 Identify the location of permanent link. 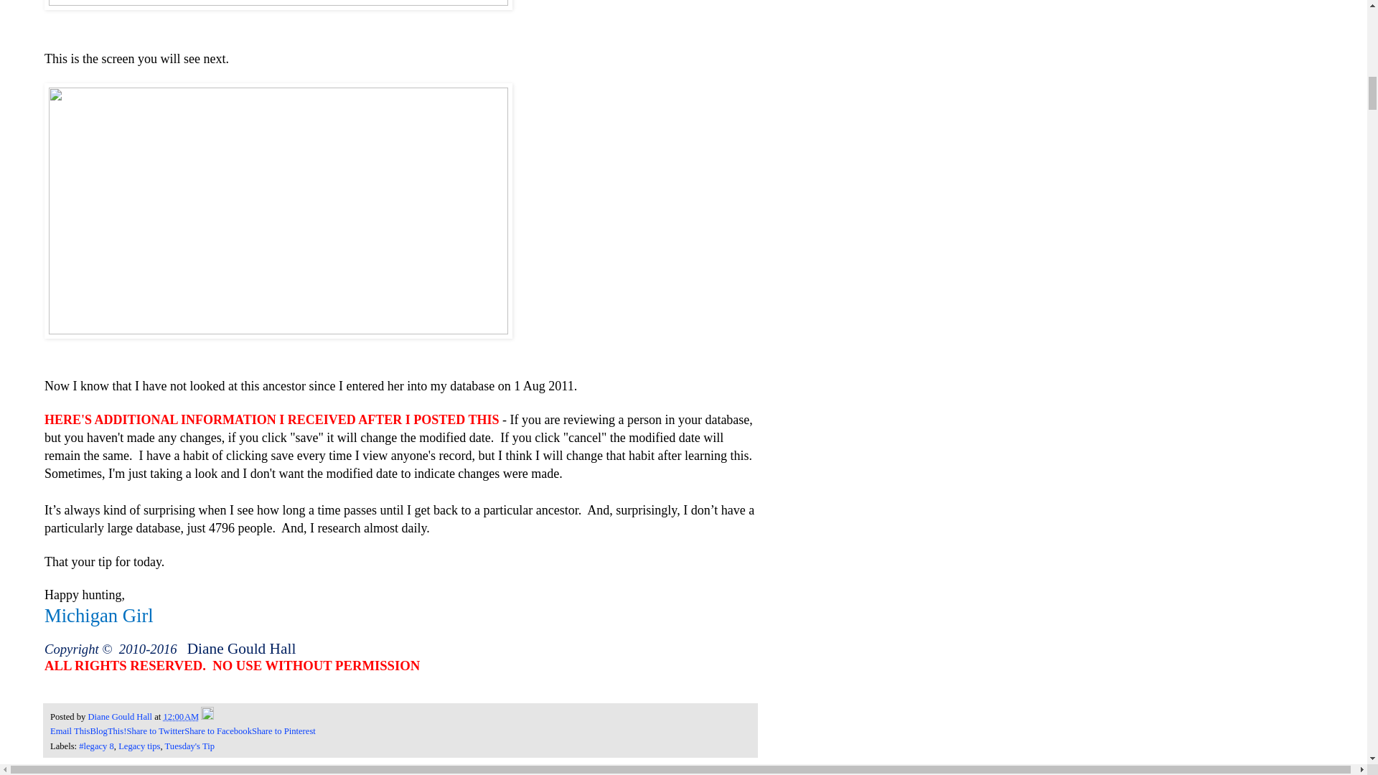
(180, 716).